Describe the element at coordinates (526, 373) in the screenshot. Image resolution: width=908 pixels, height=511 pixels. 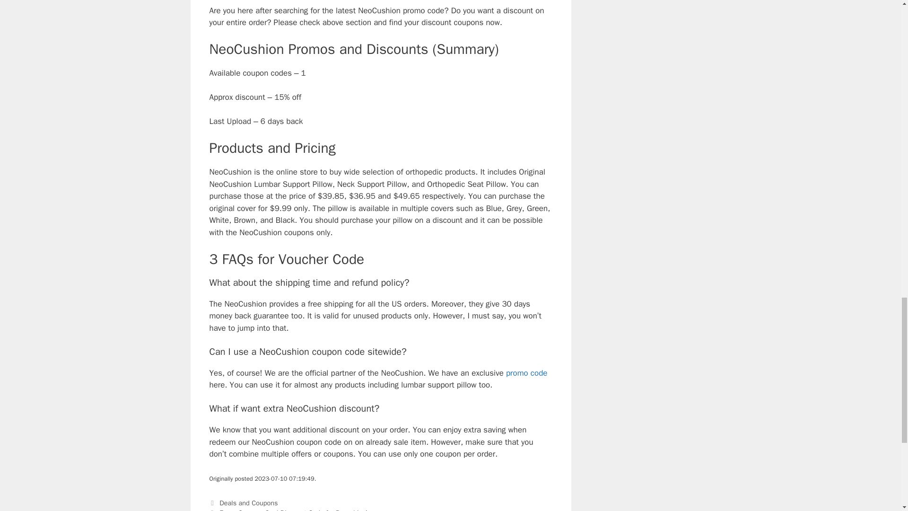
I see `promo code` at that location.